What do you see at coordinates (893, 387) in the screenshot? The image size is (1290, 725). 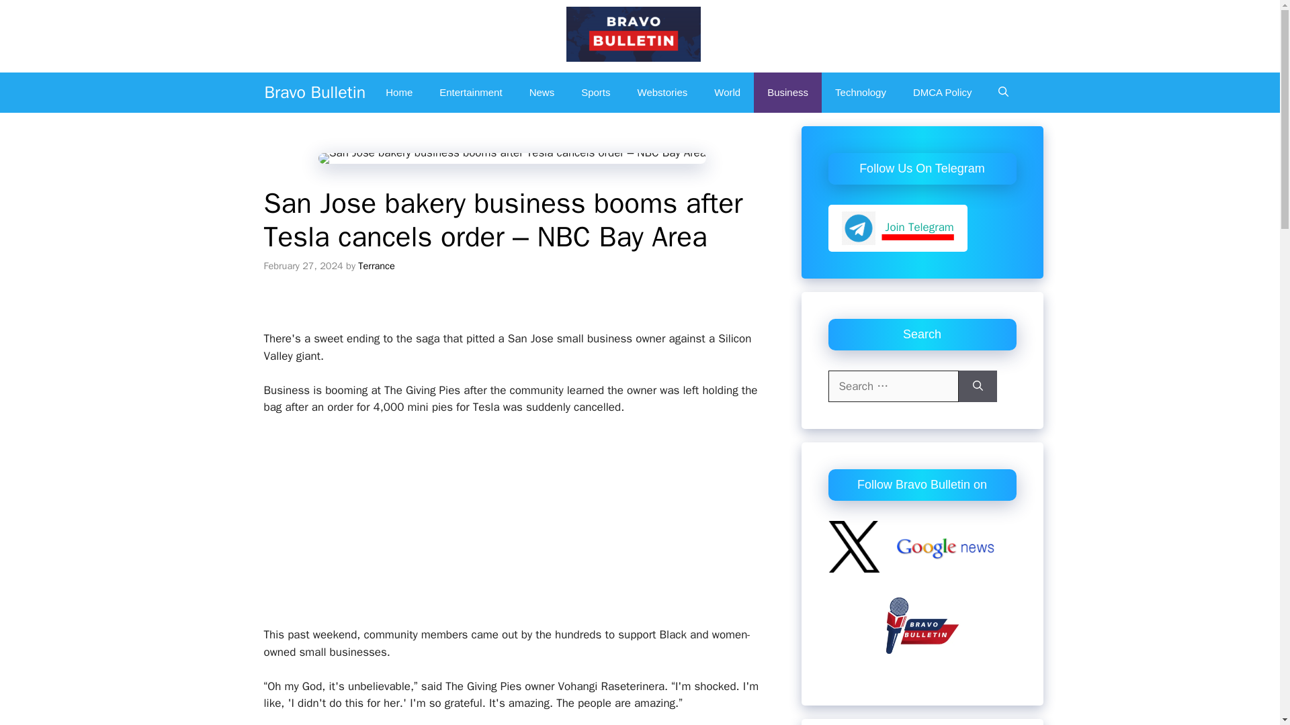 I see `Search for:` at bounding box center [893, 387].